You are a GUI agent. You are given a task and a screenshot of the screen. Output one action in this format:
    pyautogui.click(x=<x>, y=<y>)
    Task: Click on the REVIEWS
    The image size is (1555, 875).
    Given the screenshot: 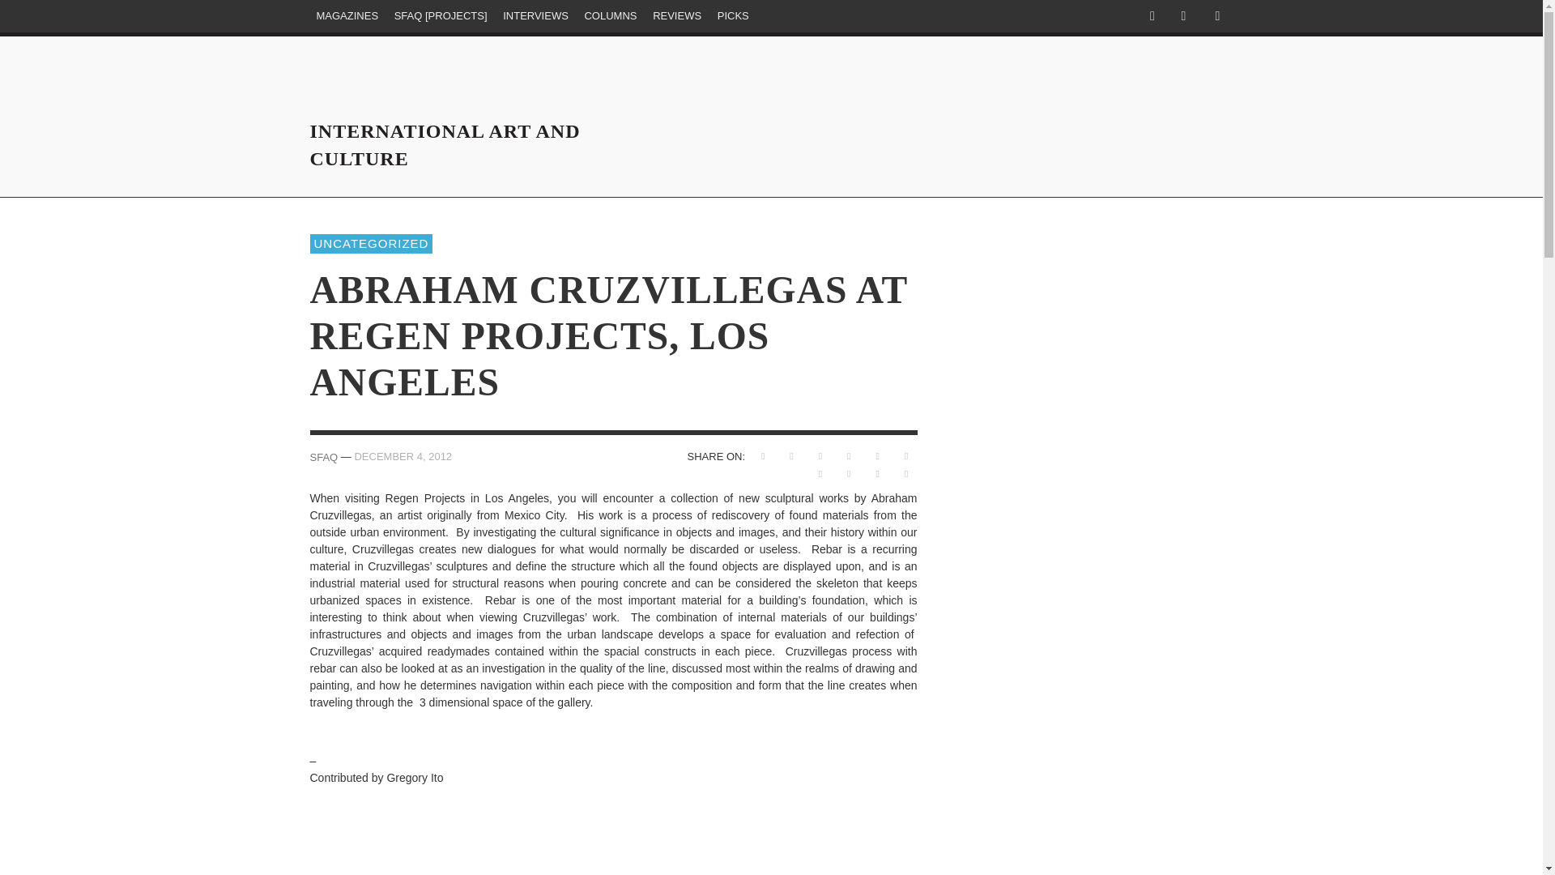 What is the action you would take?
    pyautogui.click(x=677, y=16)
    